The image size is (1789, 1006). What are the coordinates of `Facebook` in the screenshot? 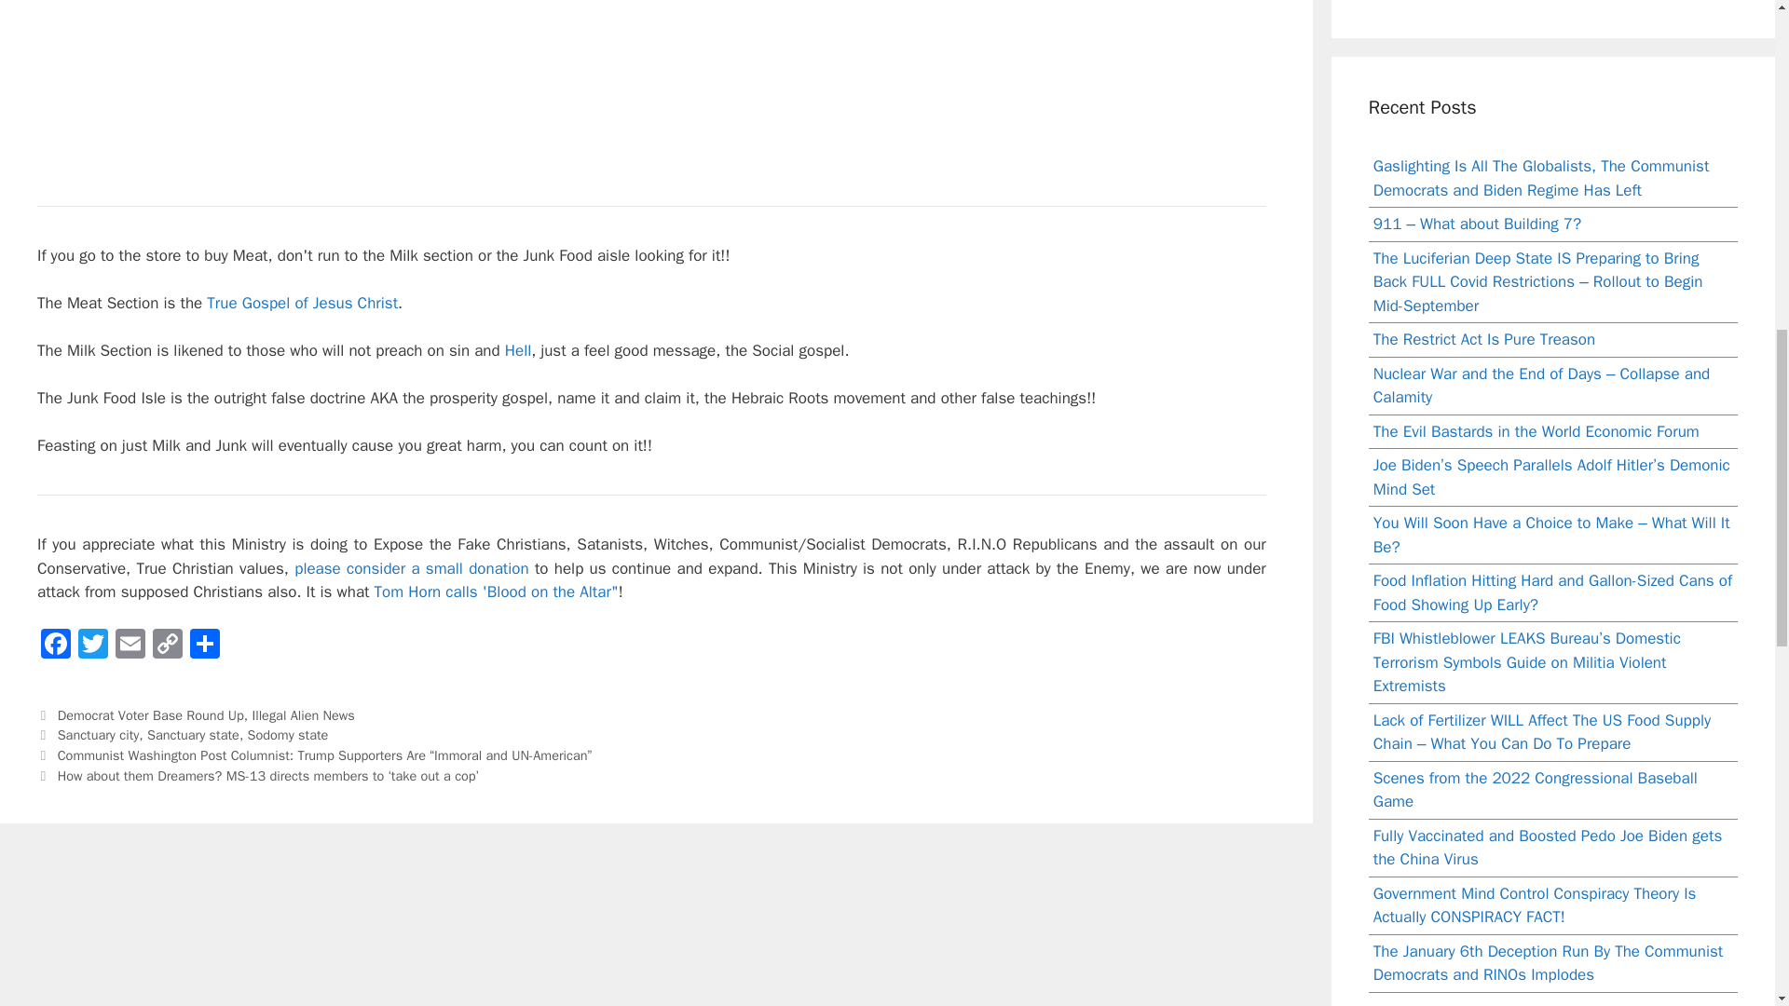 It's located at (56, 646).